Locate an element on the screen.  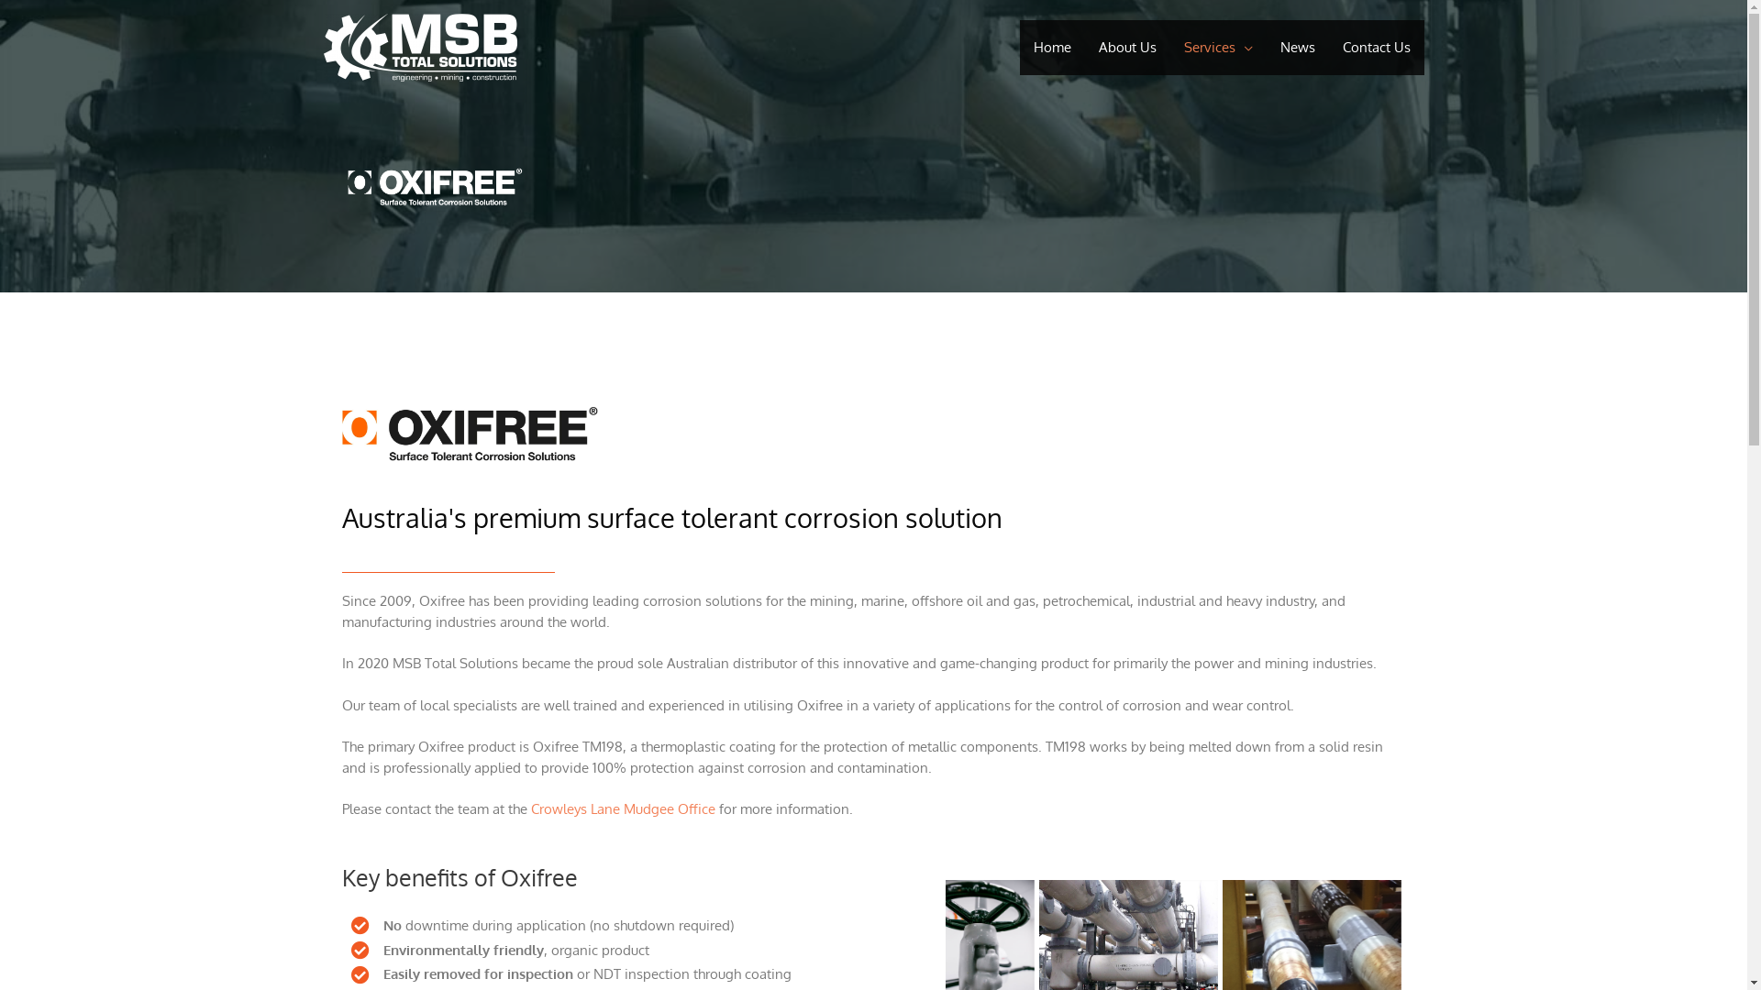
Crowleys Lane Mudgee Office is located at coordinates (622, 808).